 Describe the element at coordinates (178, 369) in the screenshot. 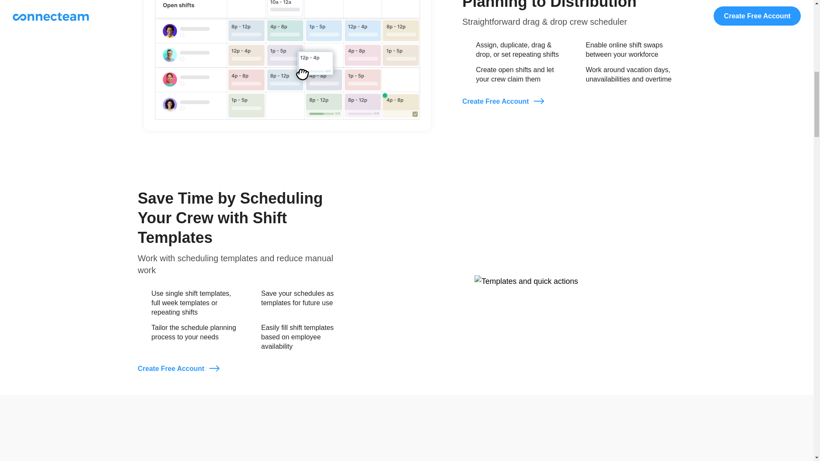

I see `Create Free Account` at that location.